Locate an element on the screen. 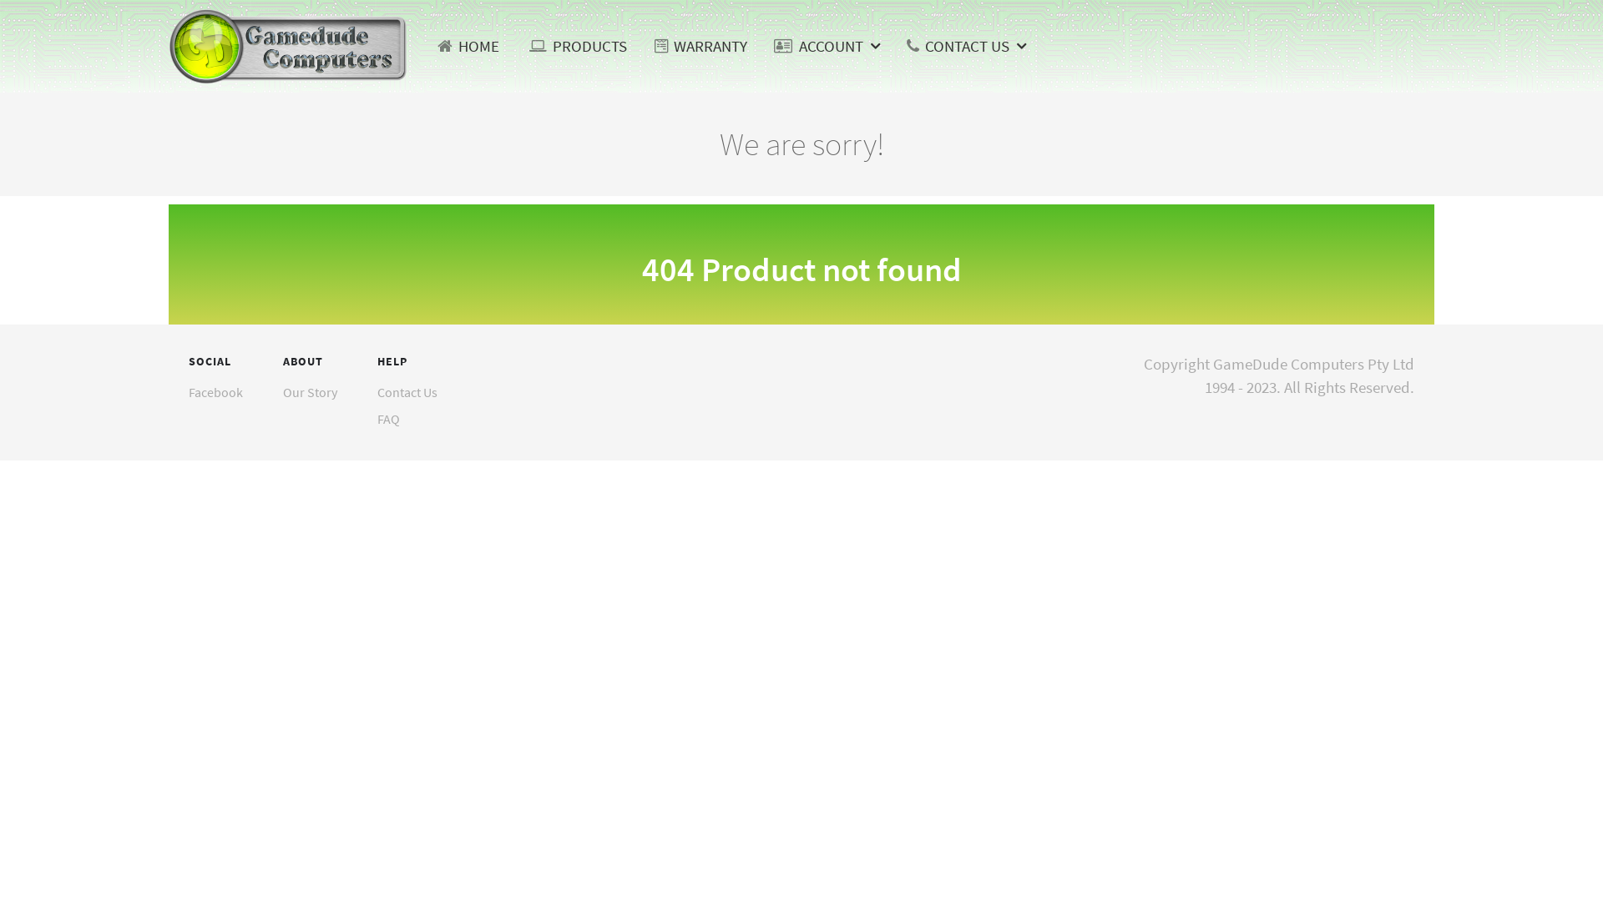 This screenshot has height=901, width=1603. GameDude Computers is located at coordinates (289, 43).